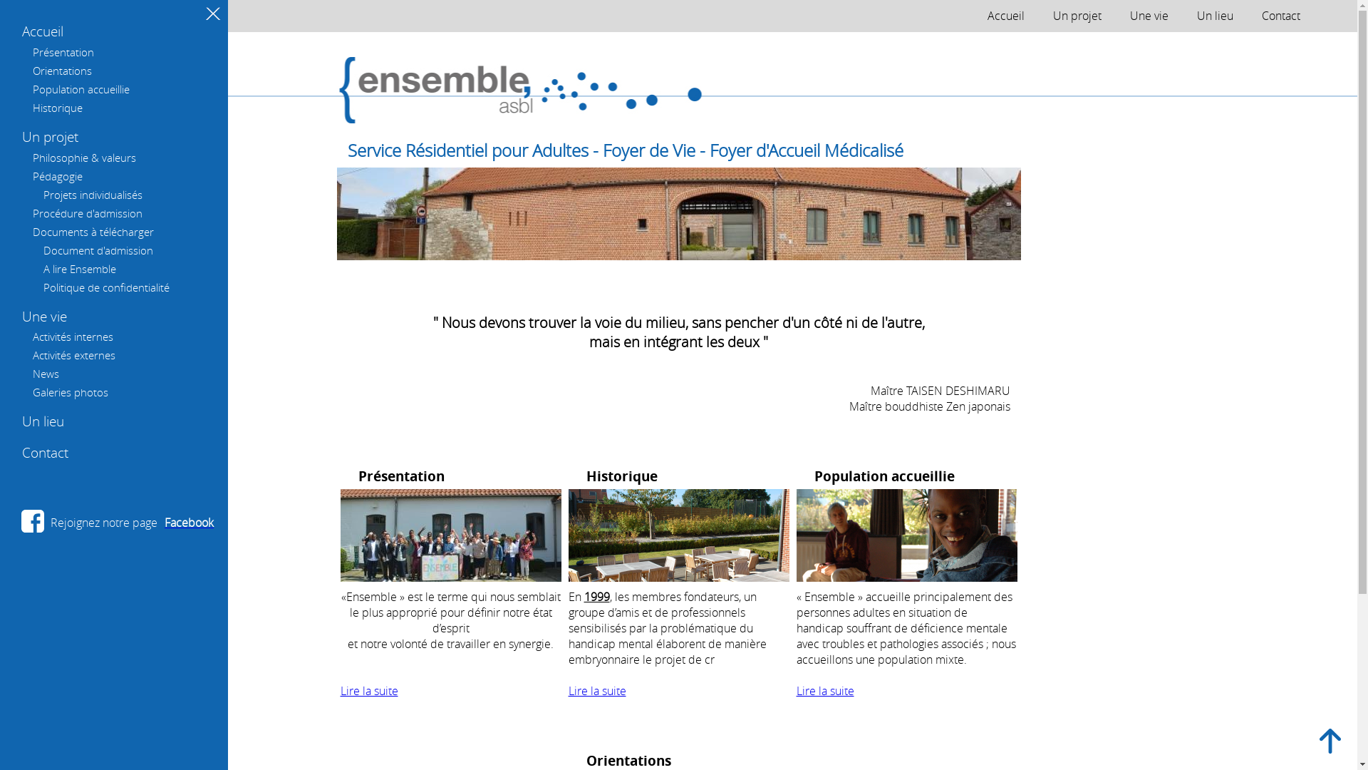 This screenshot has width=1368, height=770. I want to click on Une vie, so click(1149, 16).